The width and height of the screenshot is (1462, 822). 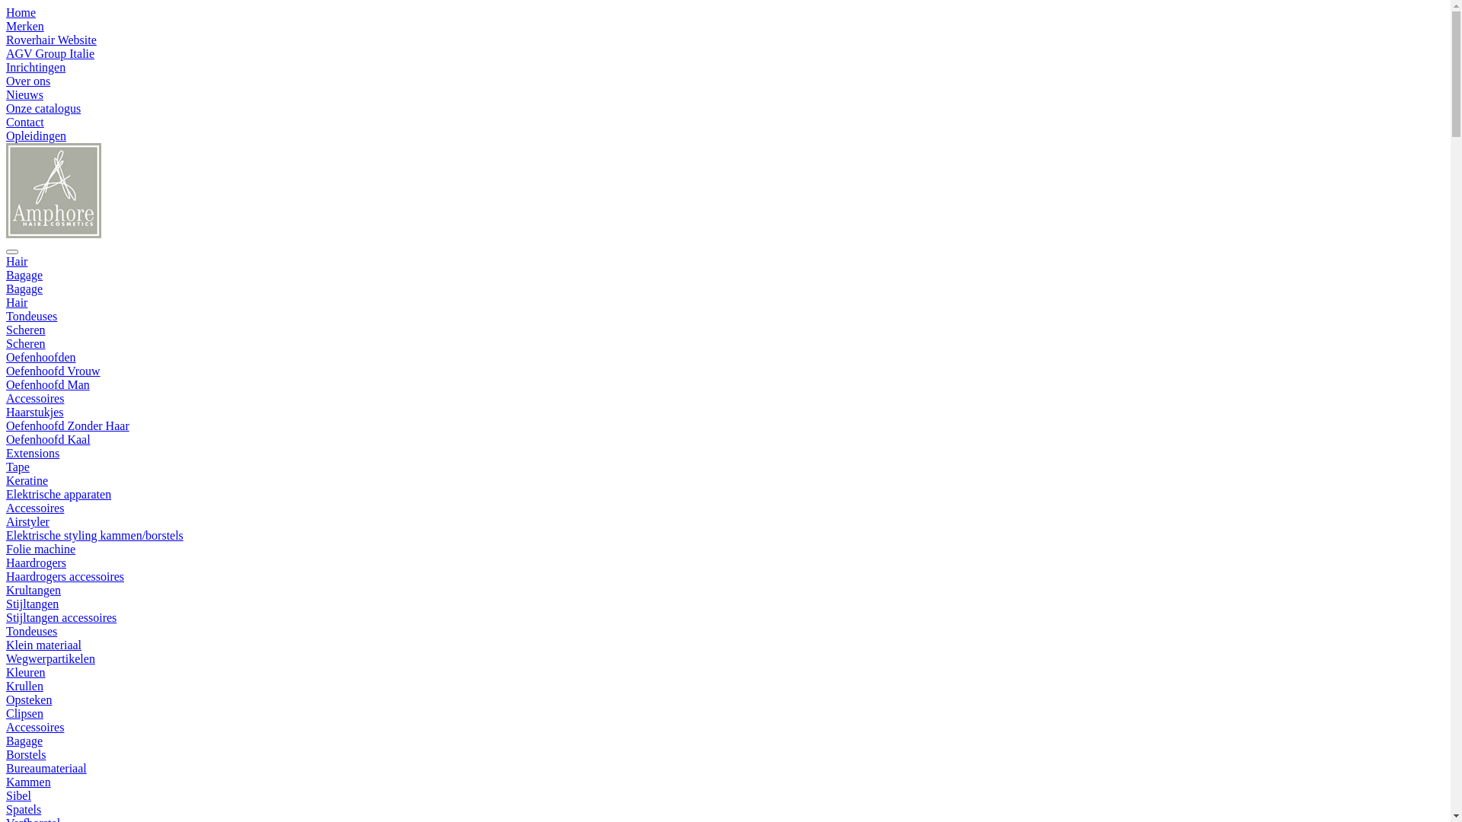 What do you see at coordinates (68, 426) in the screenshot?
I see `Oefenhoofd Zonder Haar` at bounding box center [68, 426].